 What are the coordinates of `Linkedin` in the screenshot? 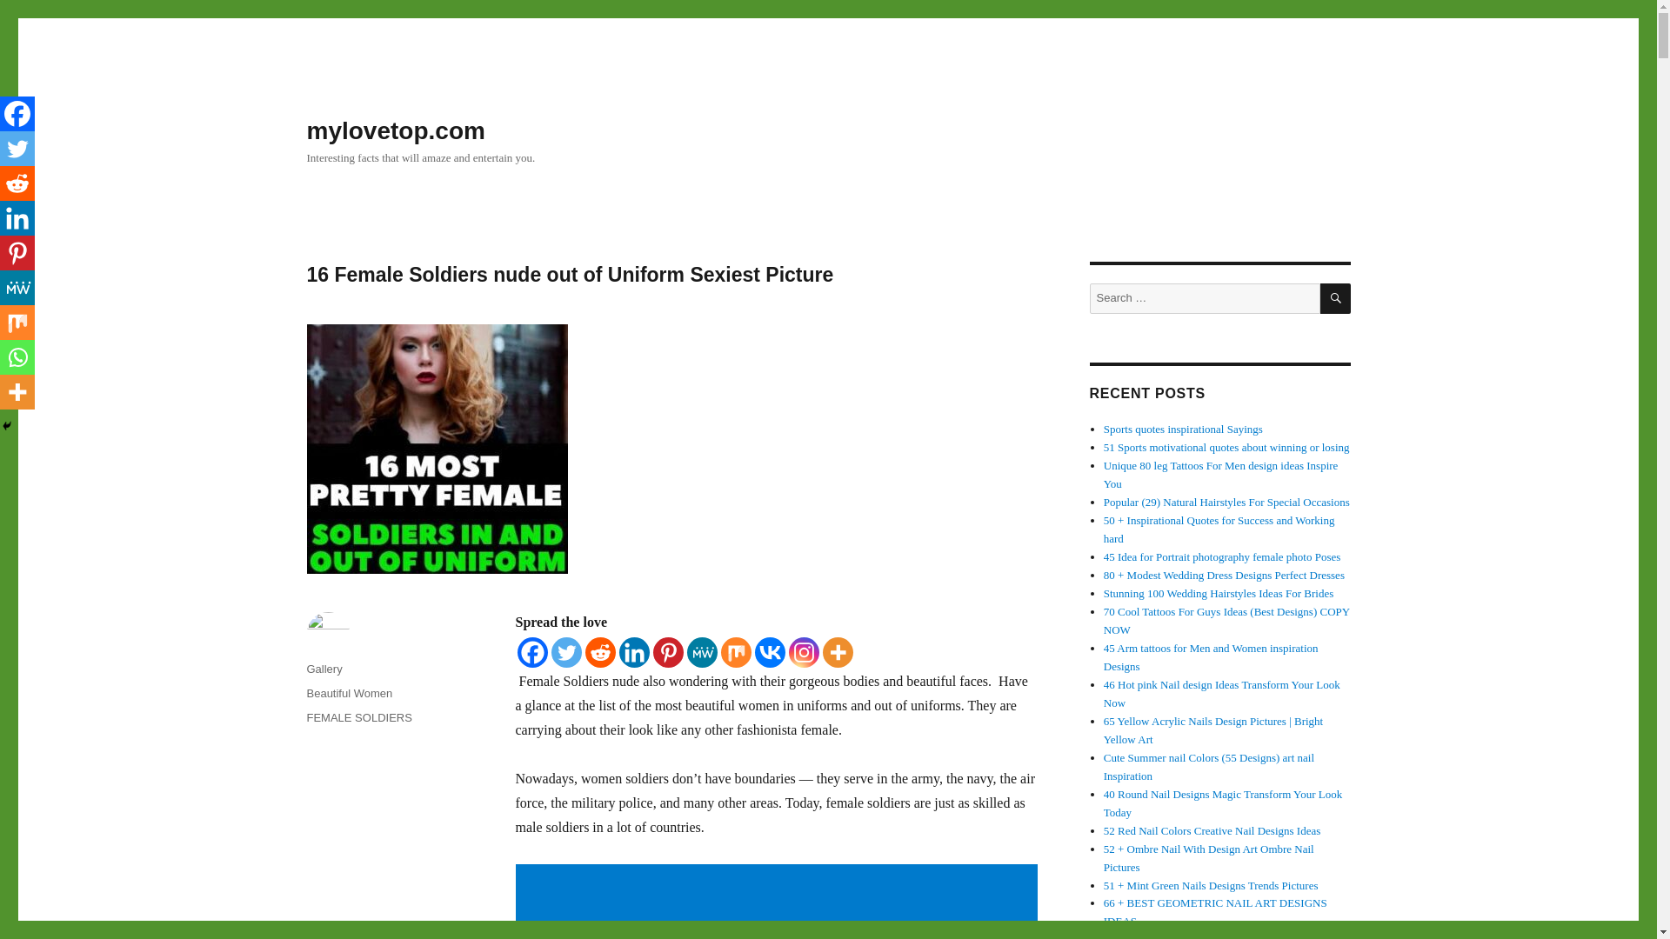 It's located at (634, 652).